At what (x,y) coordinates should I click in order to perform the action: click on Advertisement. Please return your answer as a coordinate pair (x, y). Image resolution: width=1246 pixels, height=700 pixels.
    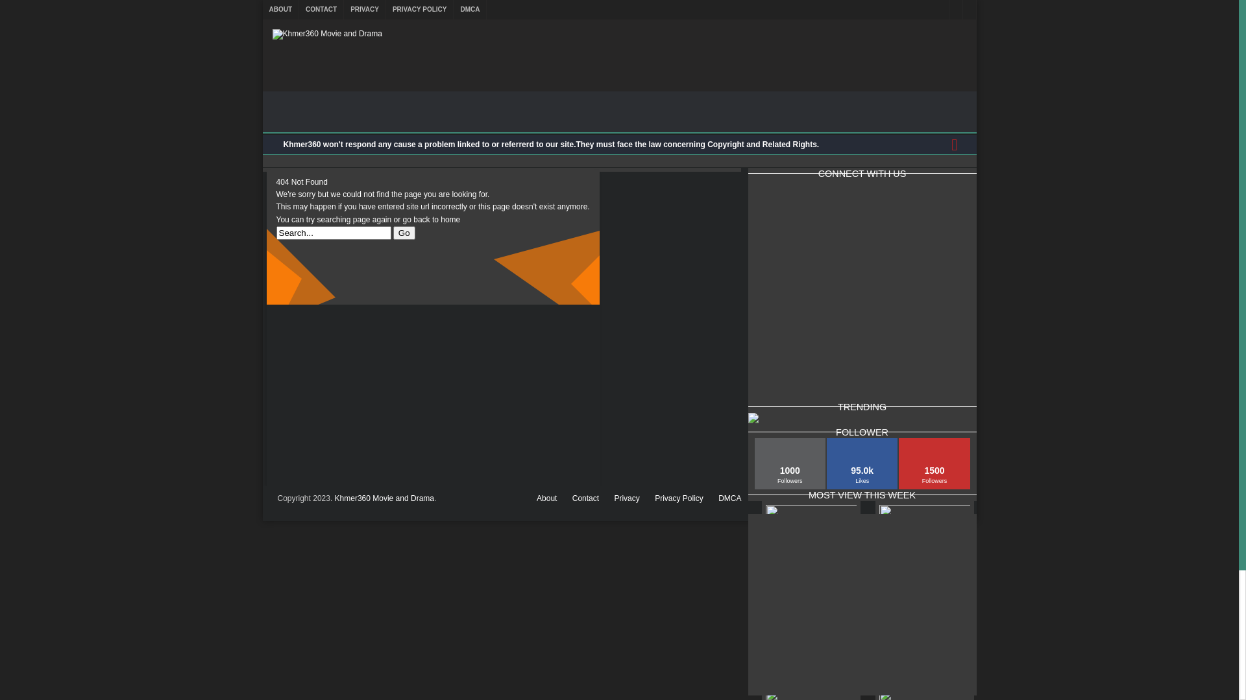
    Looking at the image, I should click on (432, 395).